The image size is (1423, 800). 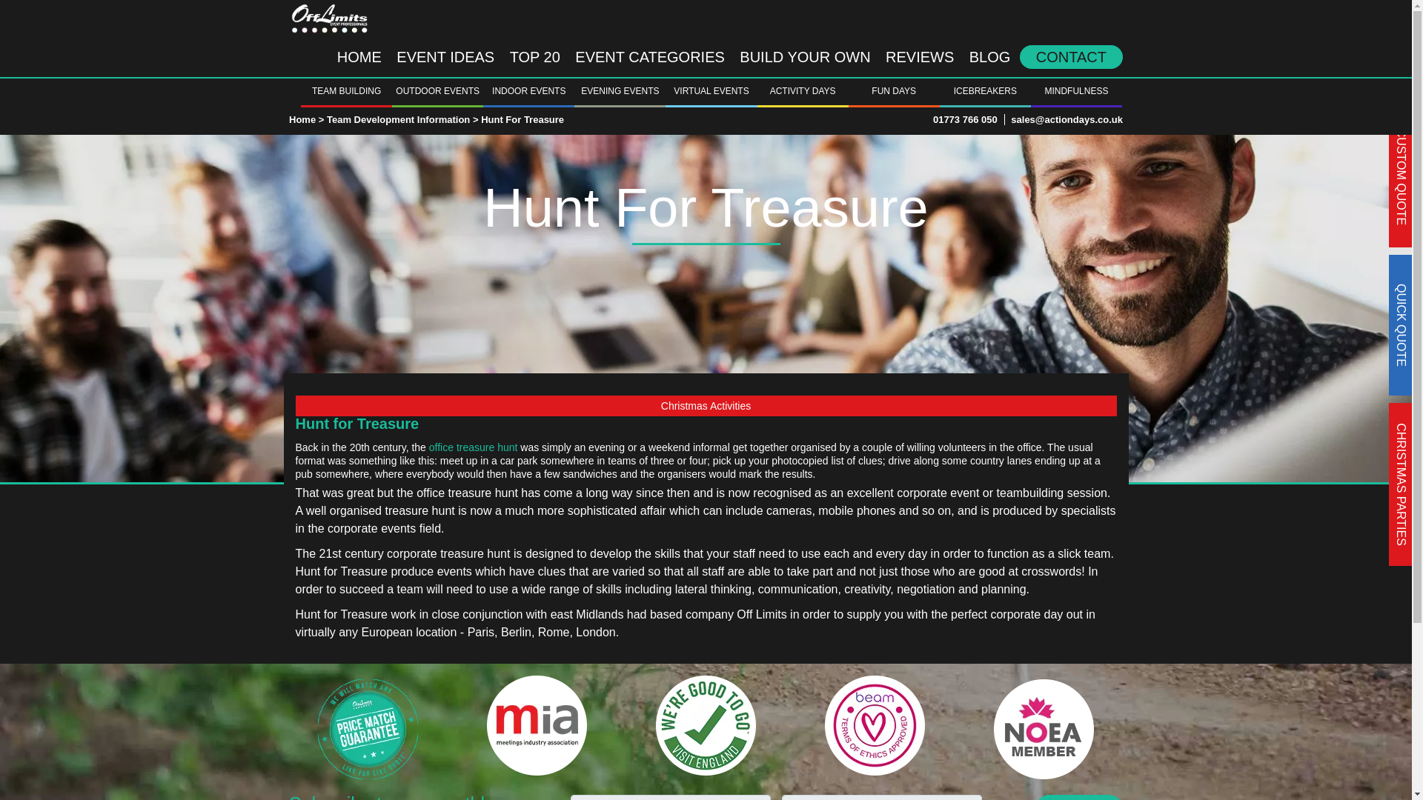 What do you see at coordinates (437, 91) in the screenshot?
I see `OUTDOOR EVENTS` at bounding box center [437, 91].